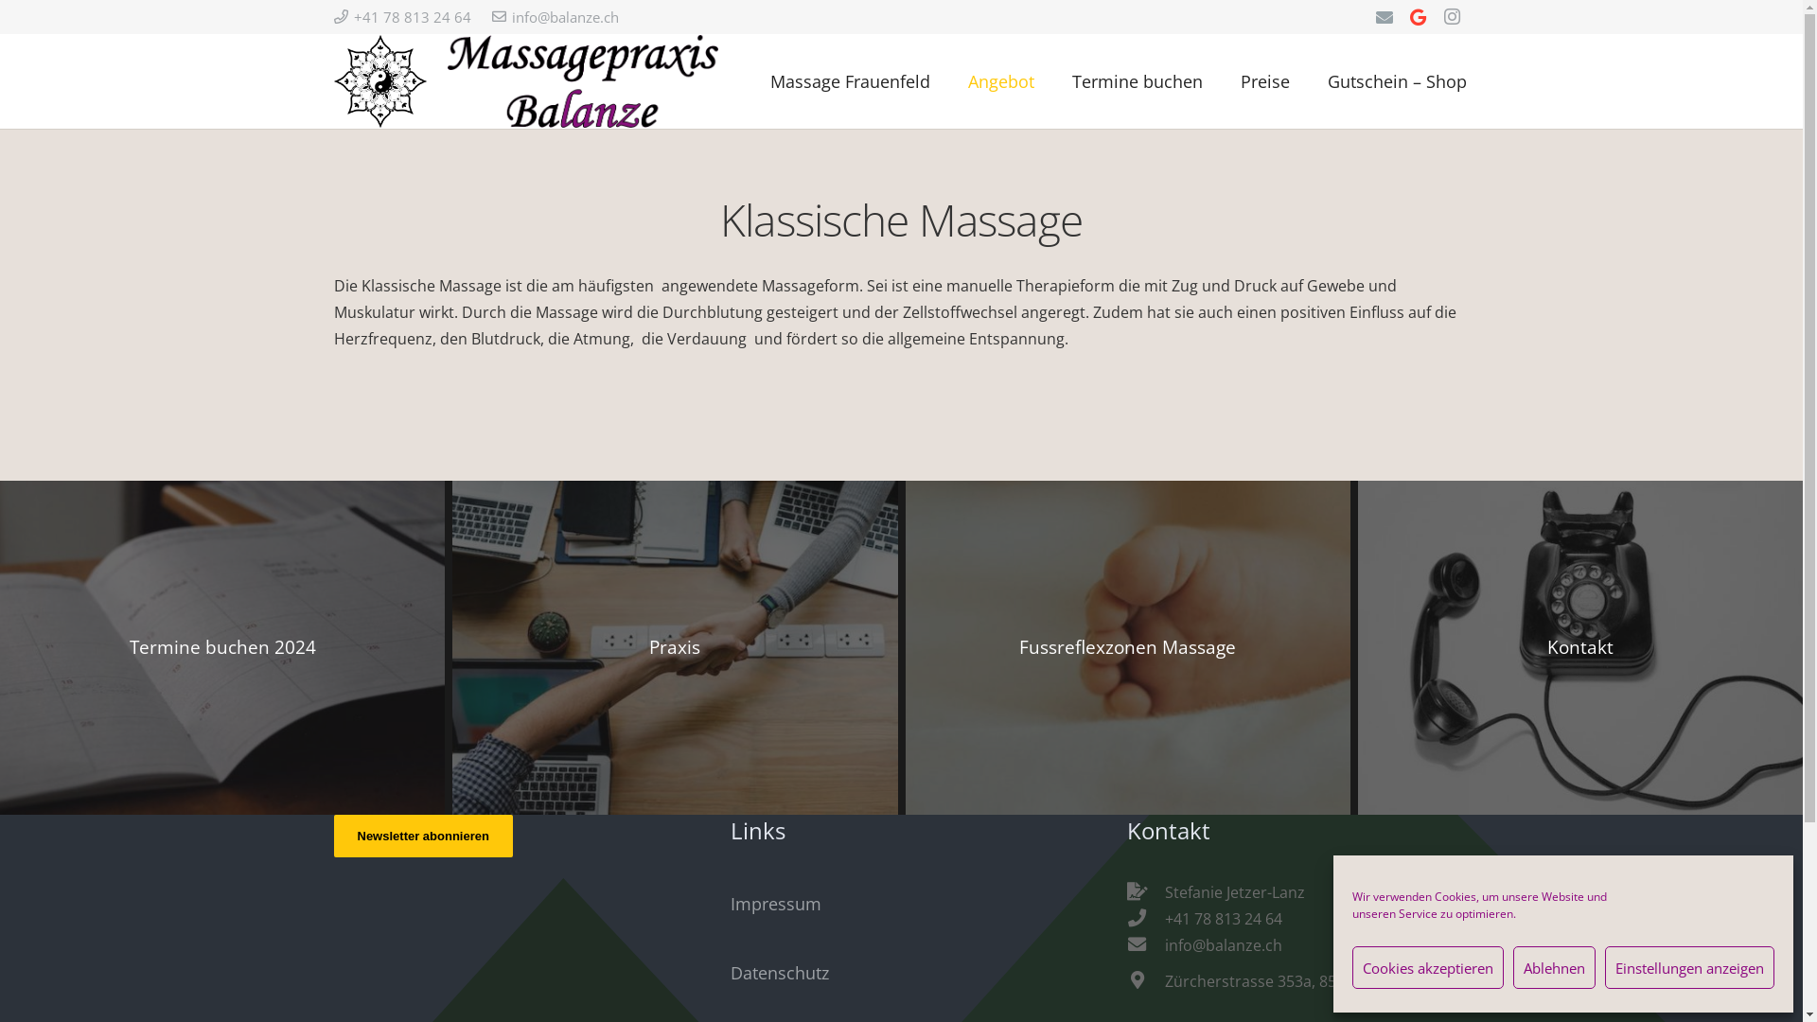 This screenshot has width=1817, height=1022. What do you see at coordinates (780, 973) in the screenshot?
I see `Datenschutz` at bounding box center [780, 973].